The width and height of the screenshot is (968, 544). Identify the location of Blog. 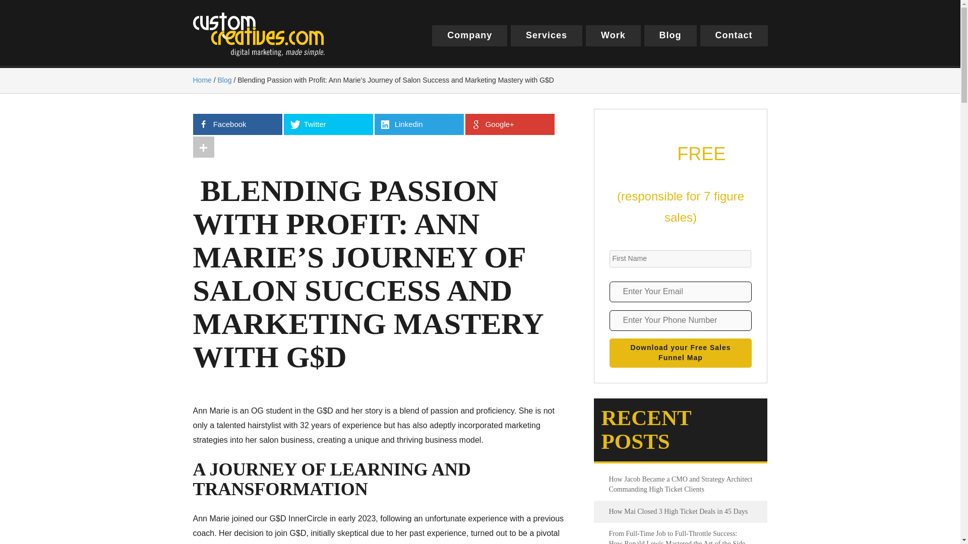
(225, 80).